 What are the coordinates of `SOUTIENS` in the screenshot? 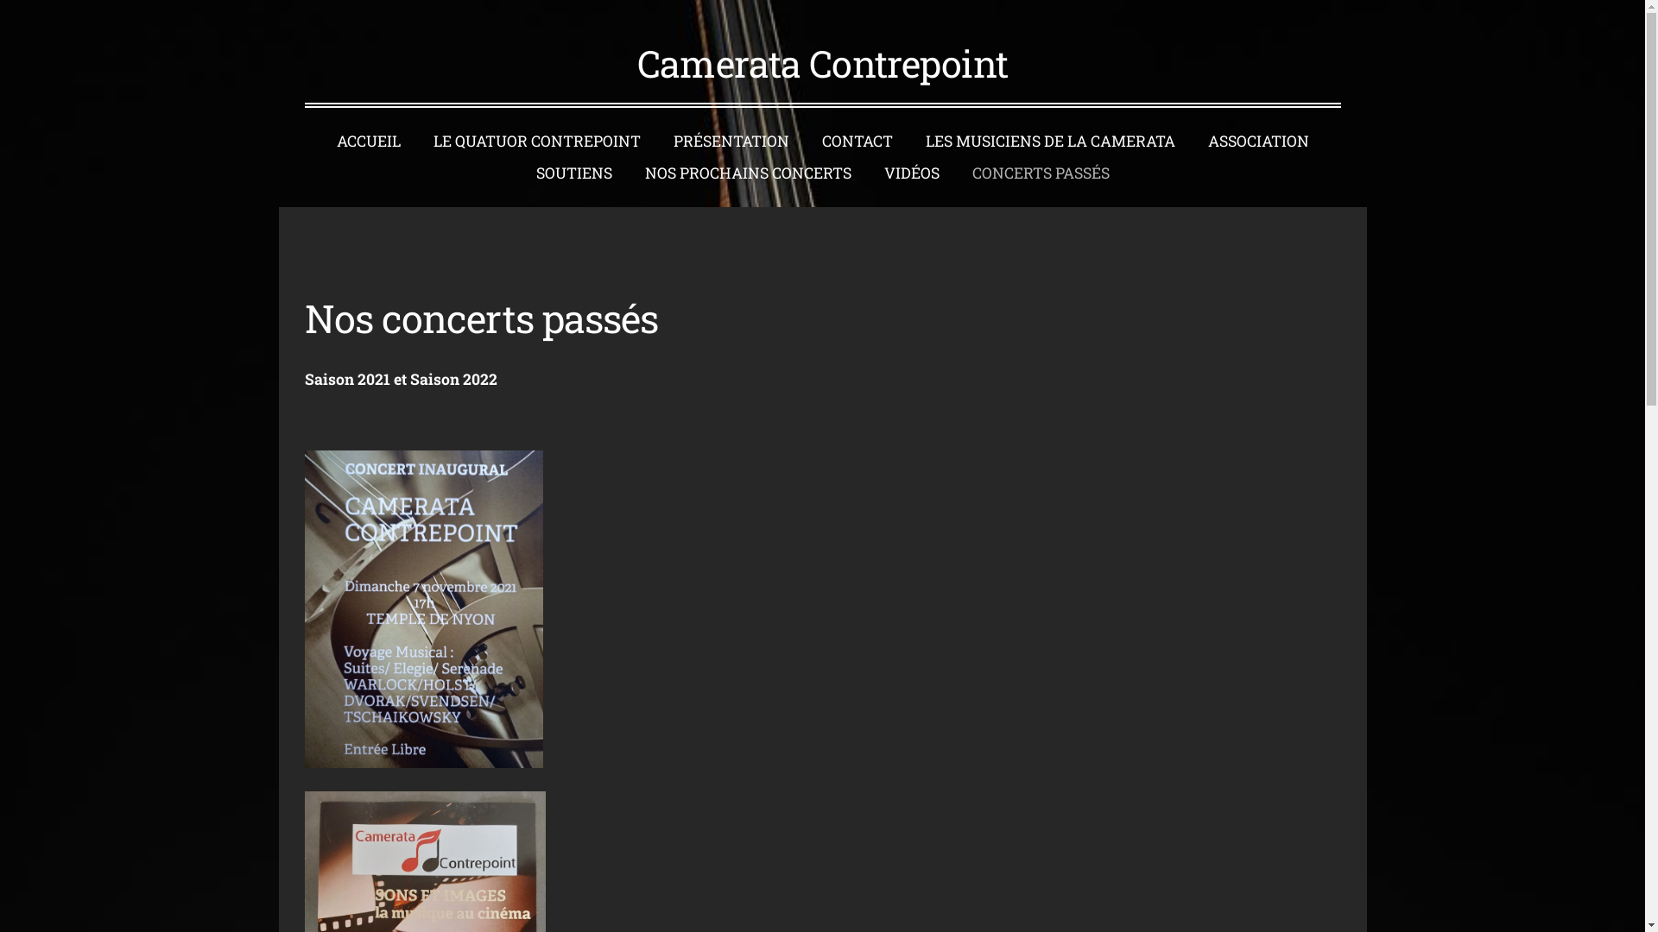 It's located at (573, 173).